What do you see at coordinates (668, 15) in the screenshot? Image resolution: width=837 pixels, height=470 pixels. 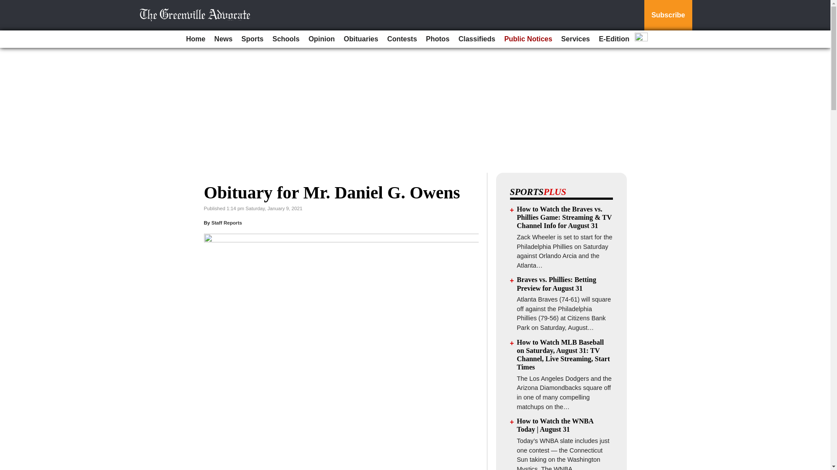 I see `Subscribe` at bounding box center [668, 15].